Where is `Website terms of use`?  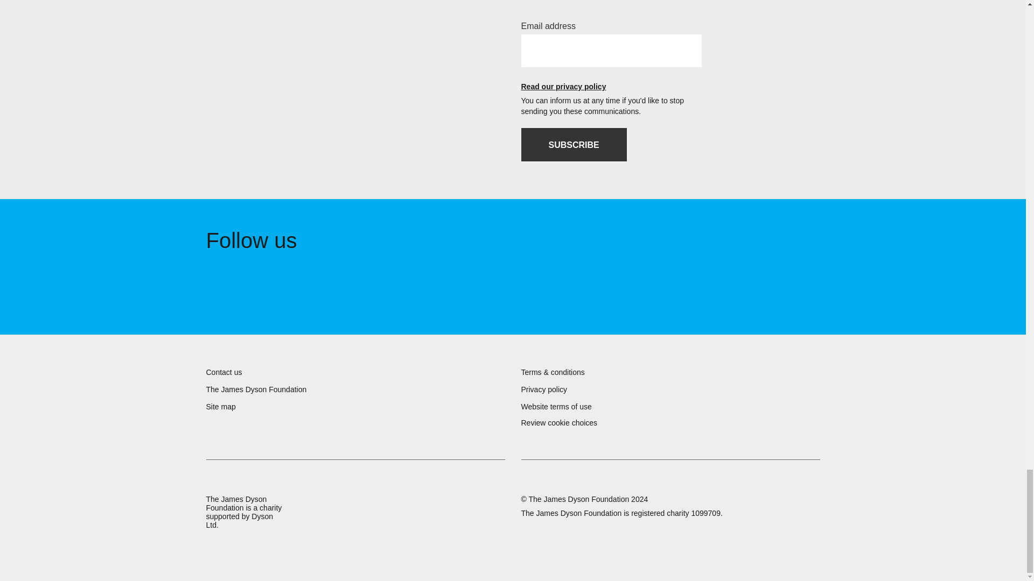 Website terms of use is located at coordinates (556, 407).